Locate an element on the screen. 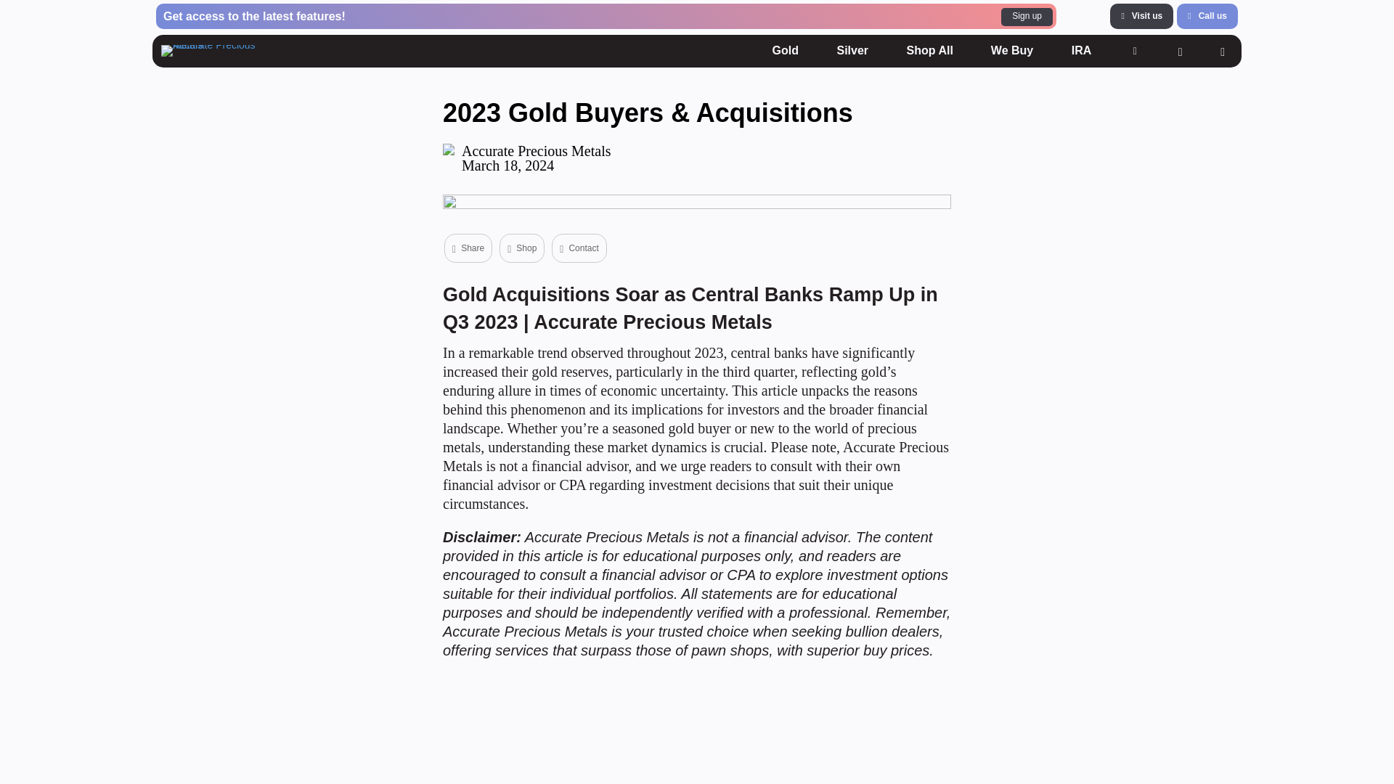 This screenshot has height=784, width=1394. Full-Inline-coolwhite100 is located at coordinates (786, 50).